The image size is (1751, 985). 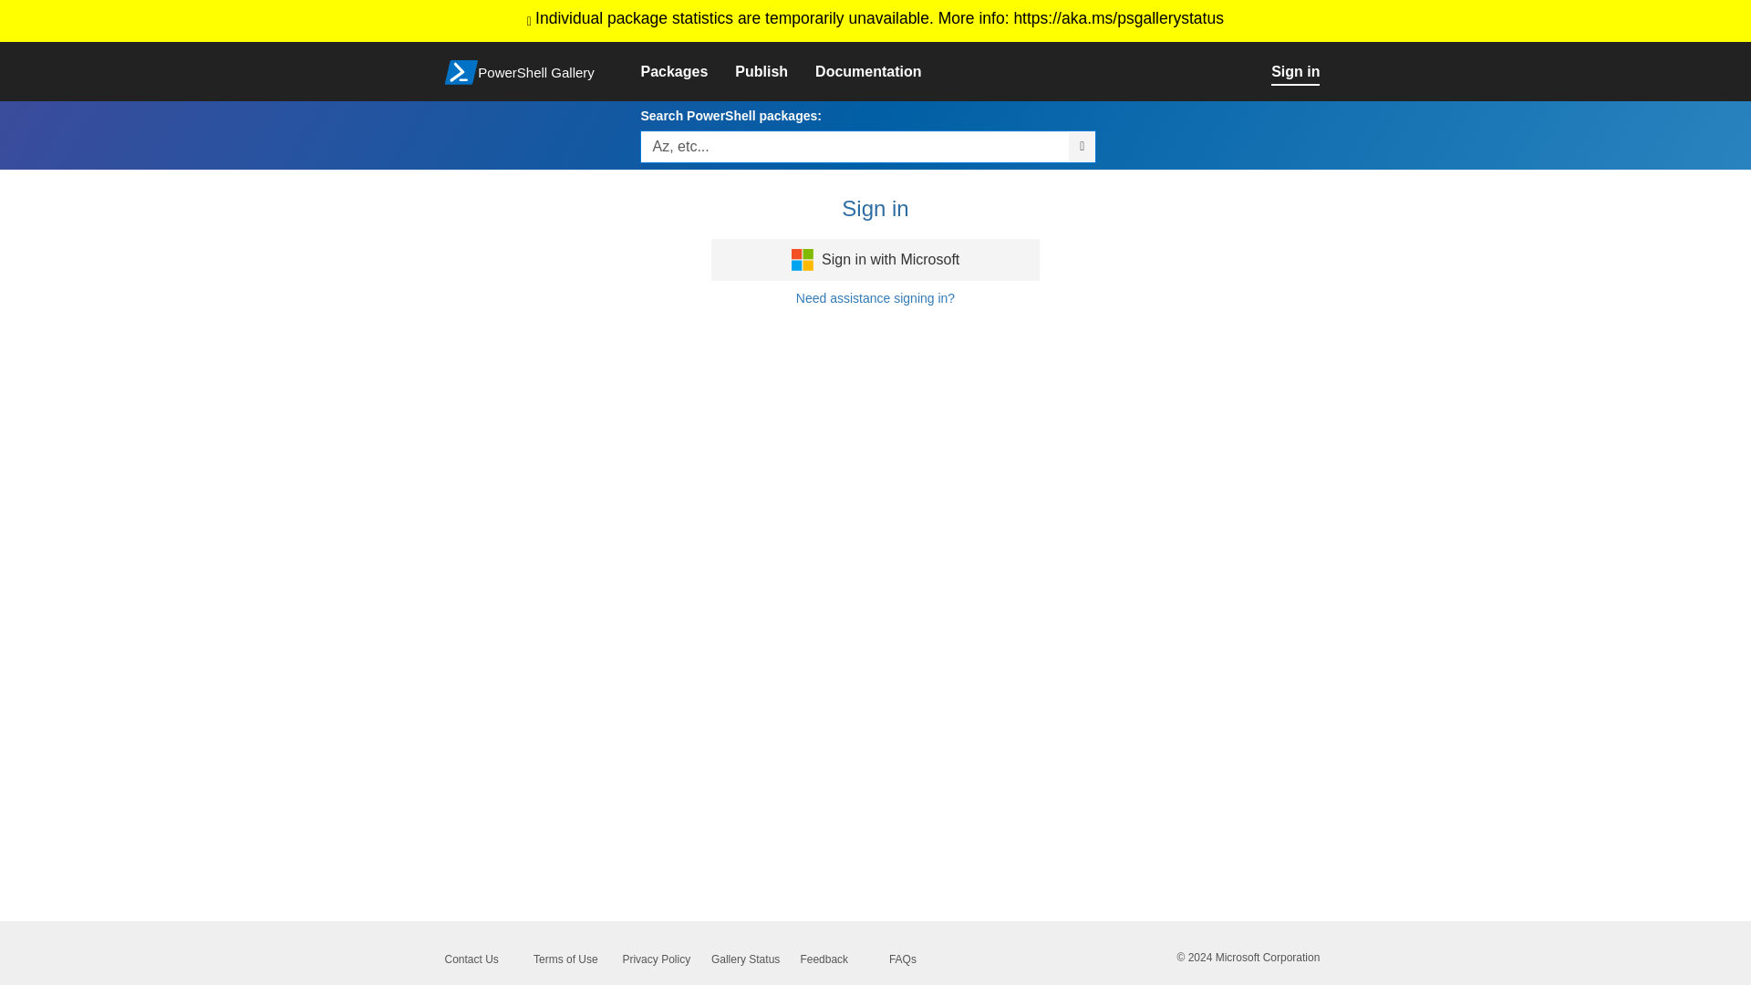 What do you see at coordinates (903, 959) in the screenshot?
I see `FAQs` at bounding box center [903, 959].